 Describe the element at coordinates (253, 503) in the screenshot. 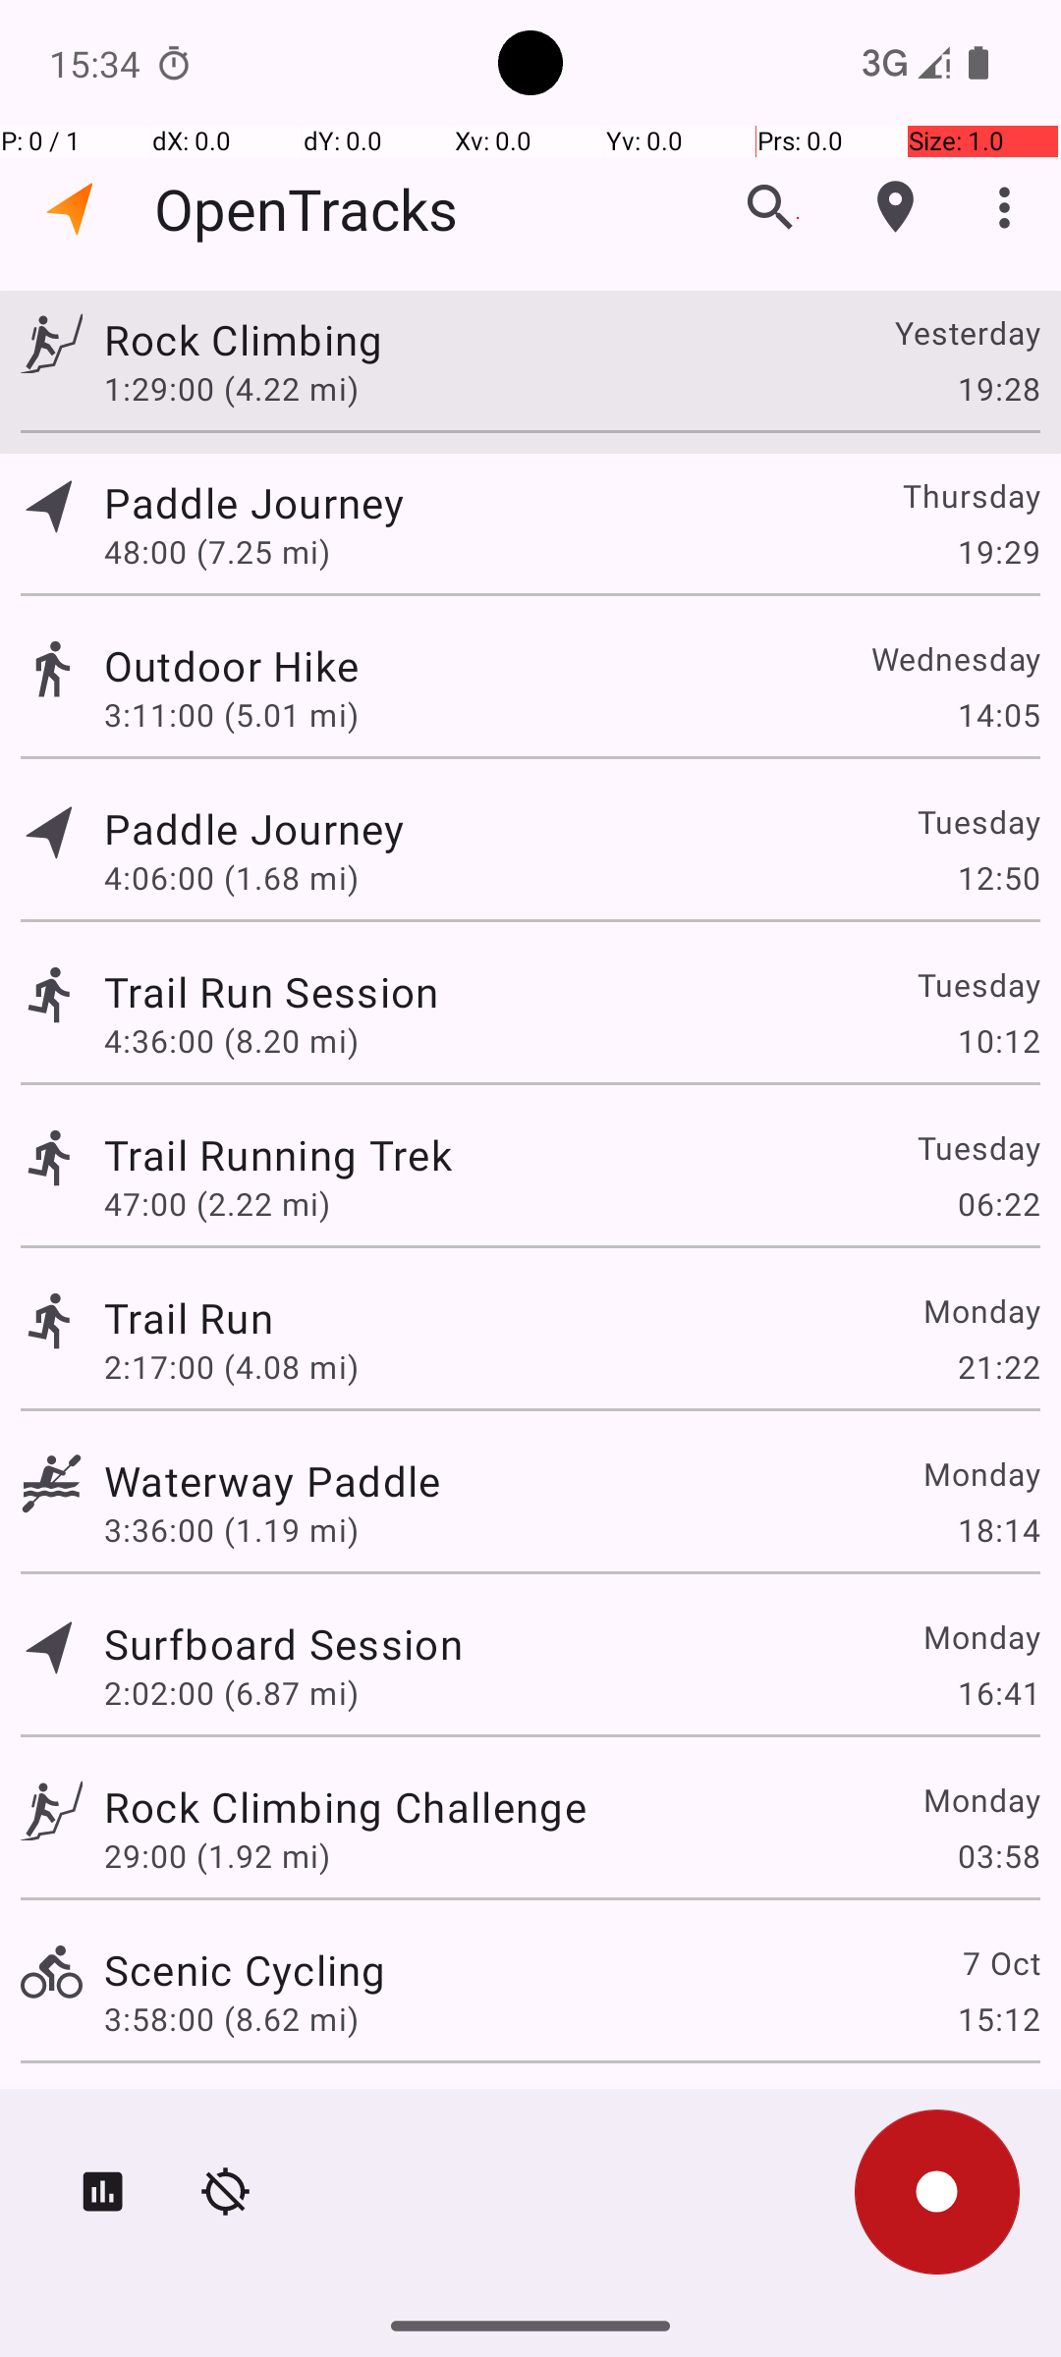

I see `Paddle Journey` at that location.